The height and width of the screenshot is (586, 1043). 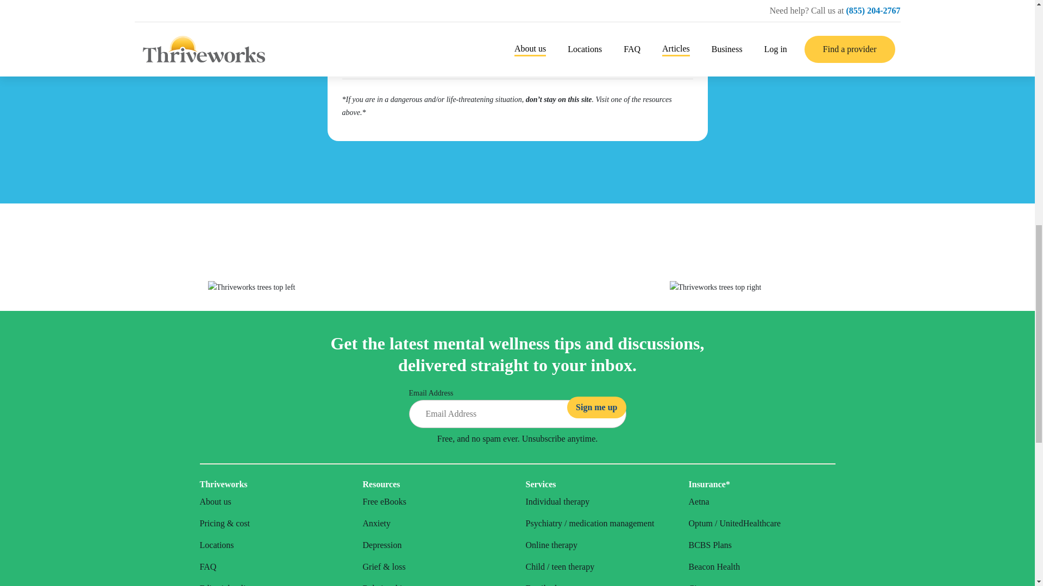 I want to click on Sign me up, so click(x=596, y=407).